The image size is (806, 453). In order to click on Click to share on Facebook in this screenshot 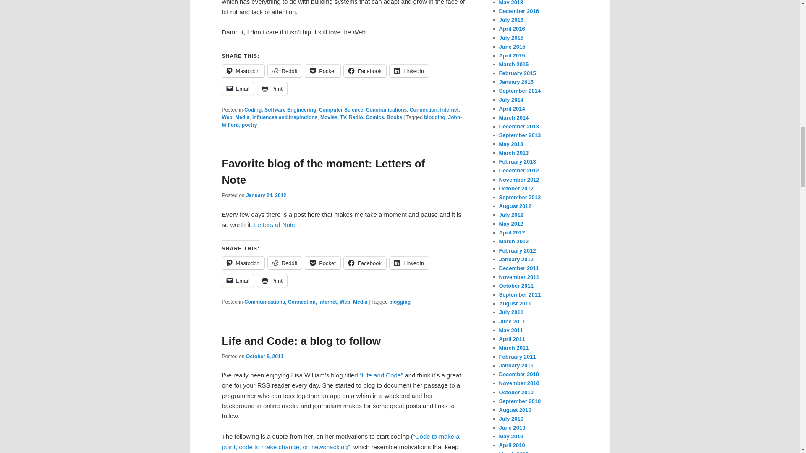, I will do `click(365, 70)`.